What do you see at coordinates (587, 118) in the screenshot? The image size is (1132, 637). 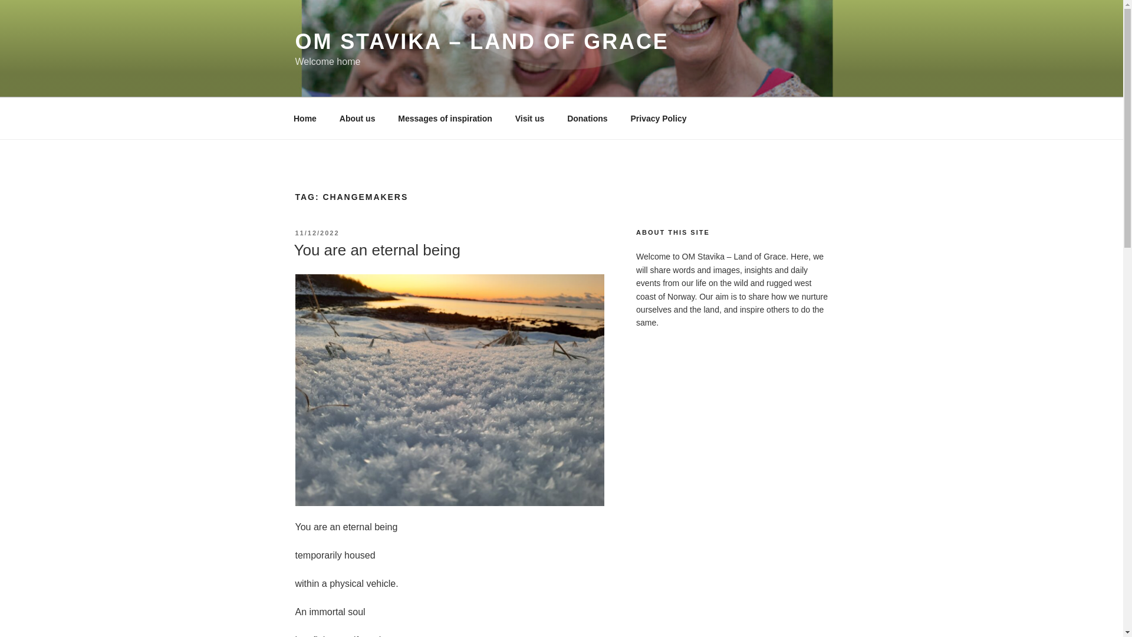 I see `Donations` at bounding box center [587, 118].